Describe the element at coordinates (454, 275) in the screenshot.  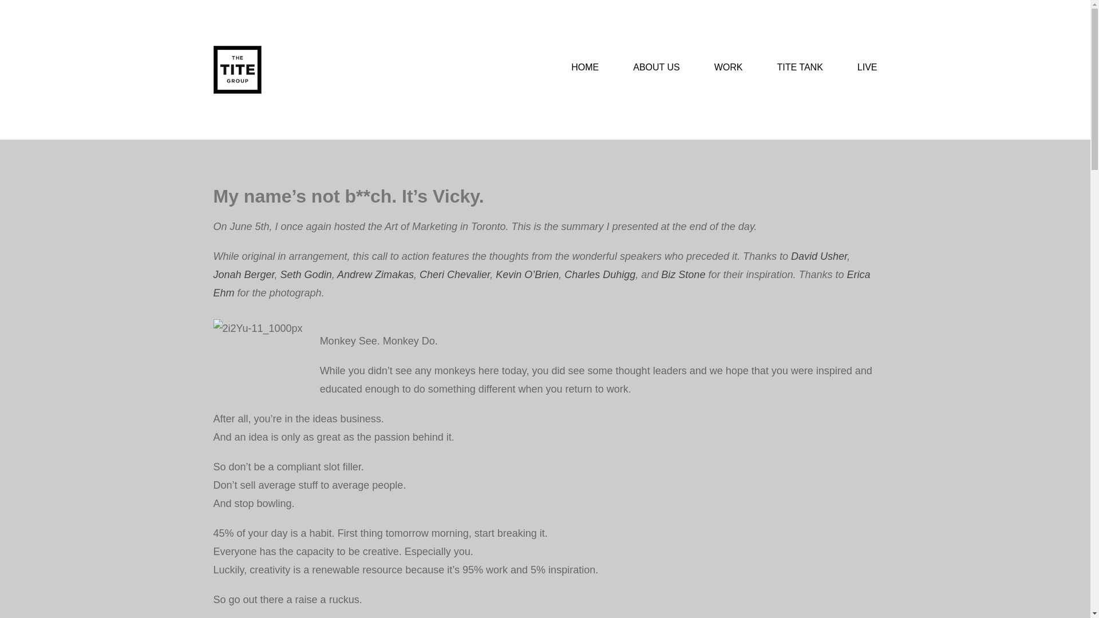
I see `Cheri Chevalier` at that location.